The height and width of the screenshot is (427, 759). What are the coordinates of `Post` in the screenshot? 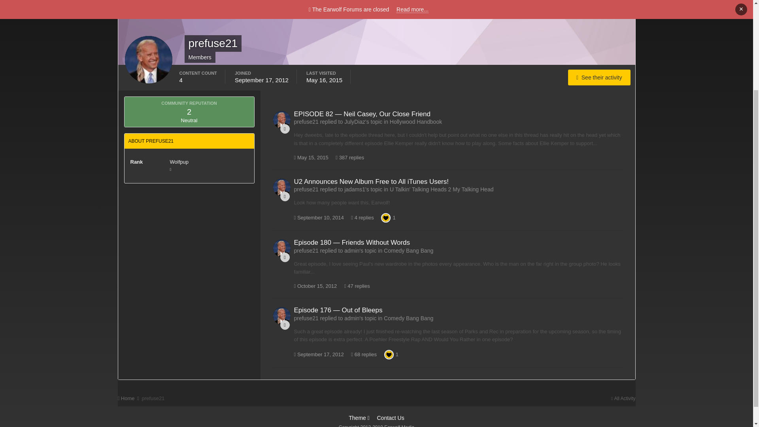 It's located at (285, 129).